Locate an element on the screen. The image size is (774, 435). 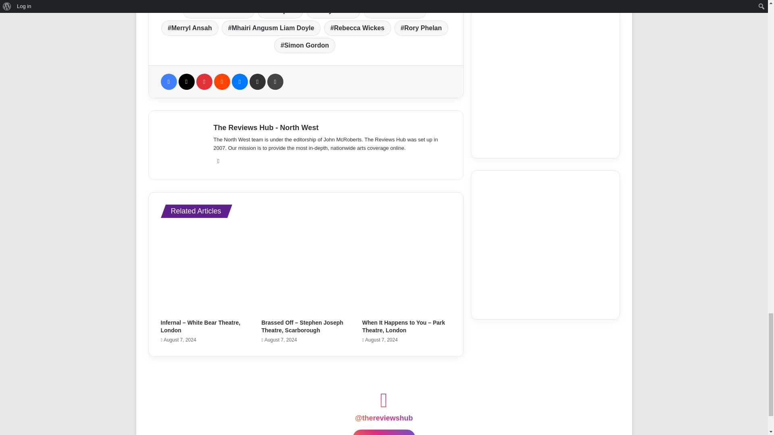
Share via Email is located at coordinates (257, 81).